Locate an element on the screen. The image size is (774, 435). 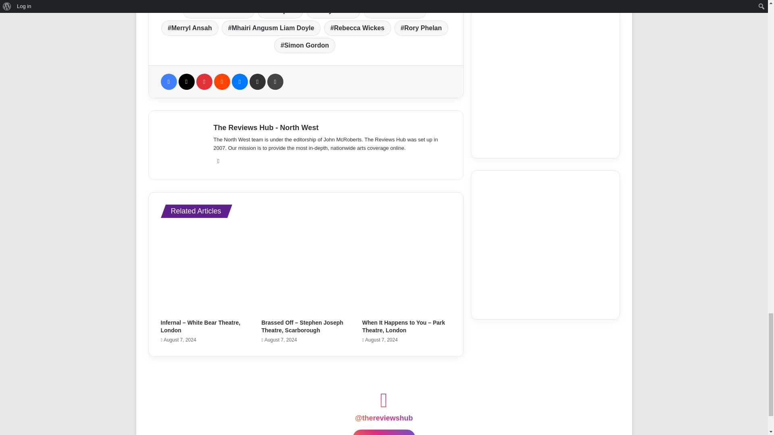
Share via Email is located at coordinates (257, 81).